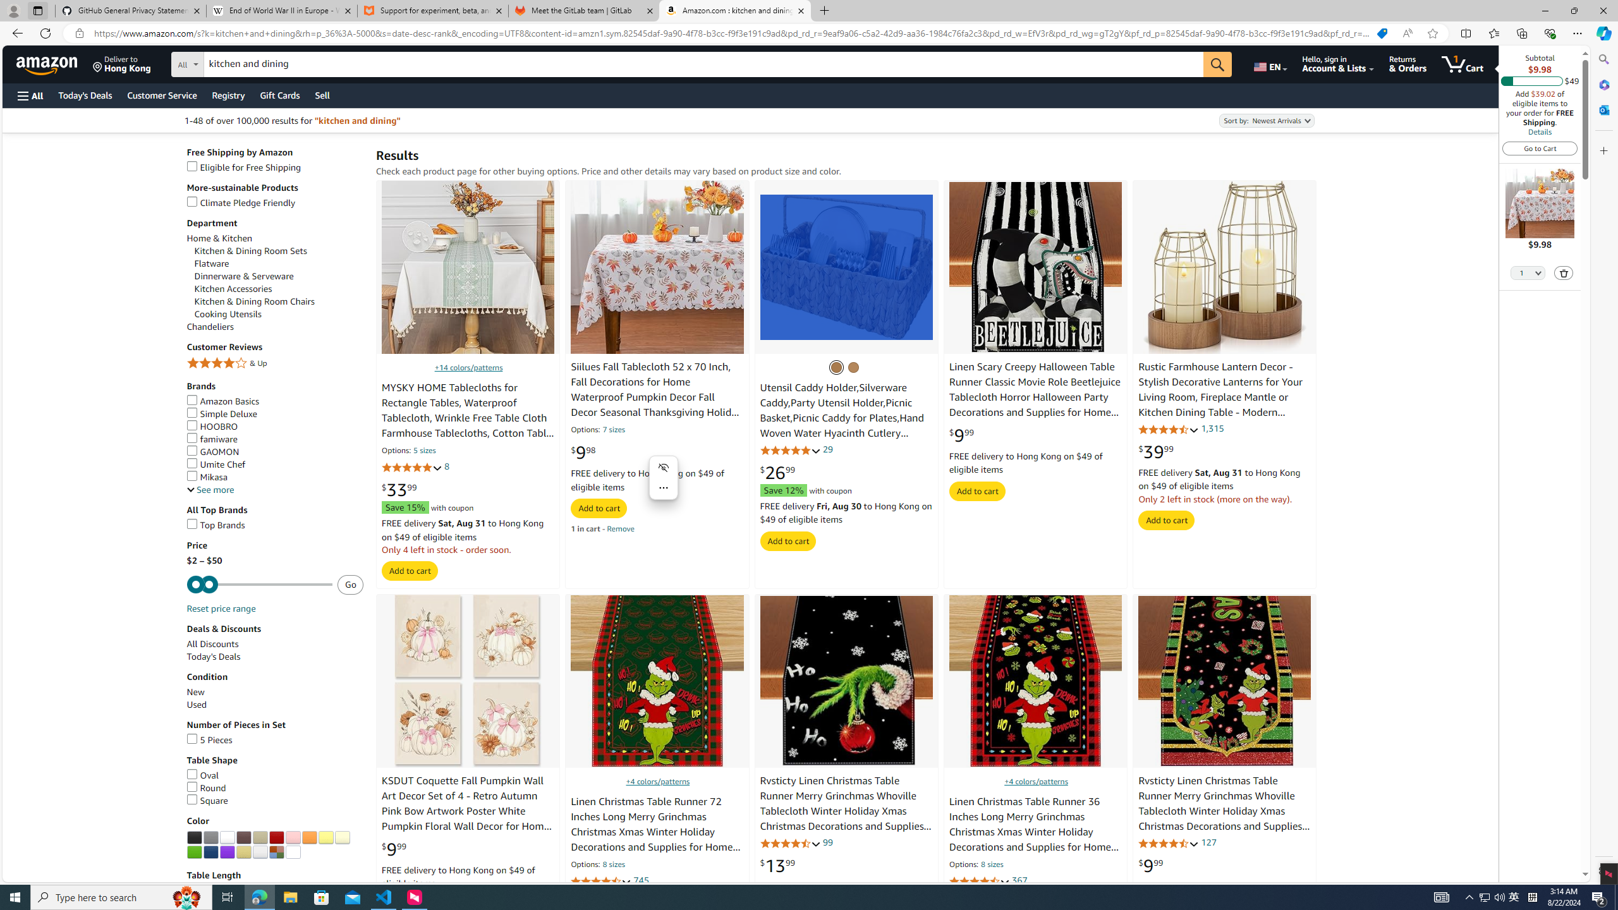 Image resolution: width=1618 pixels, height=910 pixels. What do you see at coordinates (234, 63) in the screenshot?
I see `Search in` at bounding box center [234, 63].